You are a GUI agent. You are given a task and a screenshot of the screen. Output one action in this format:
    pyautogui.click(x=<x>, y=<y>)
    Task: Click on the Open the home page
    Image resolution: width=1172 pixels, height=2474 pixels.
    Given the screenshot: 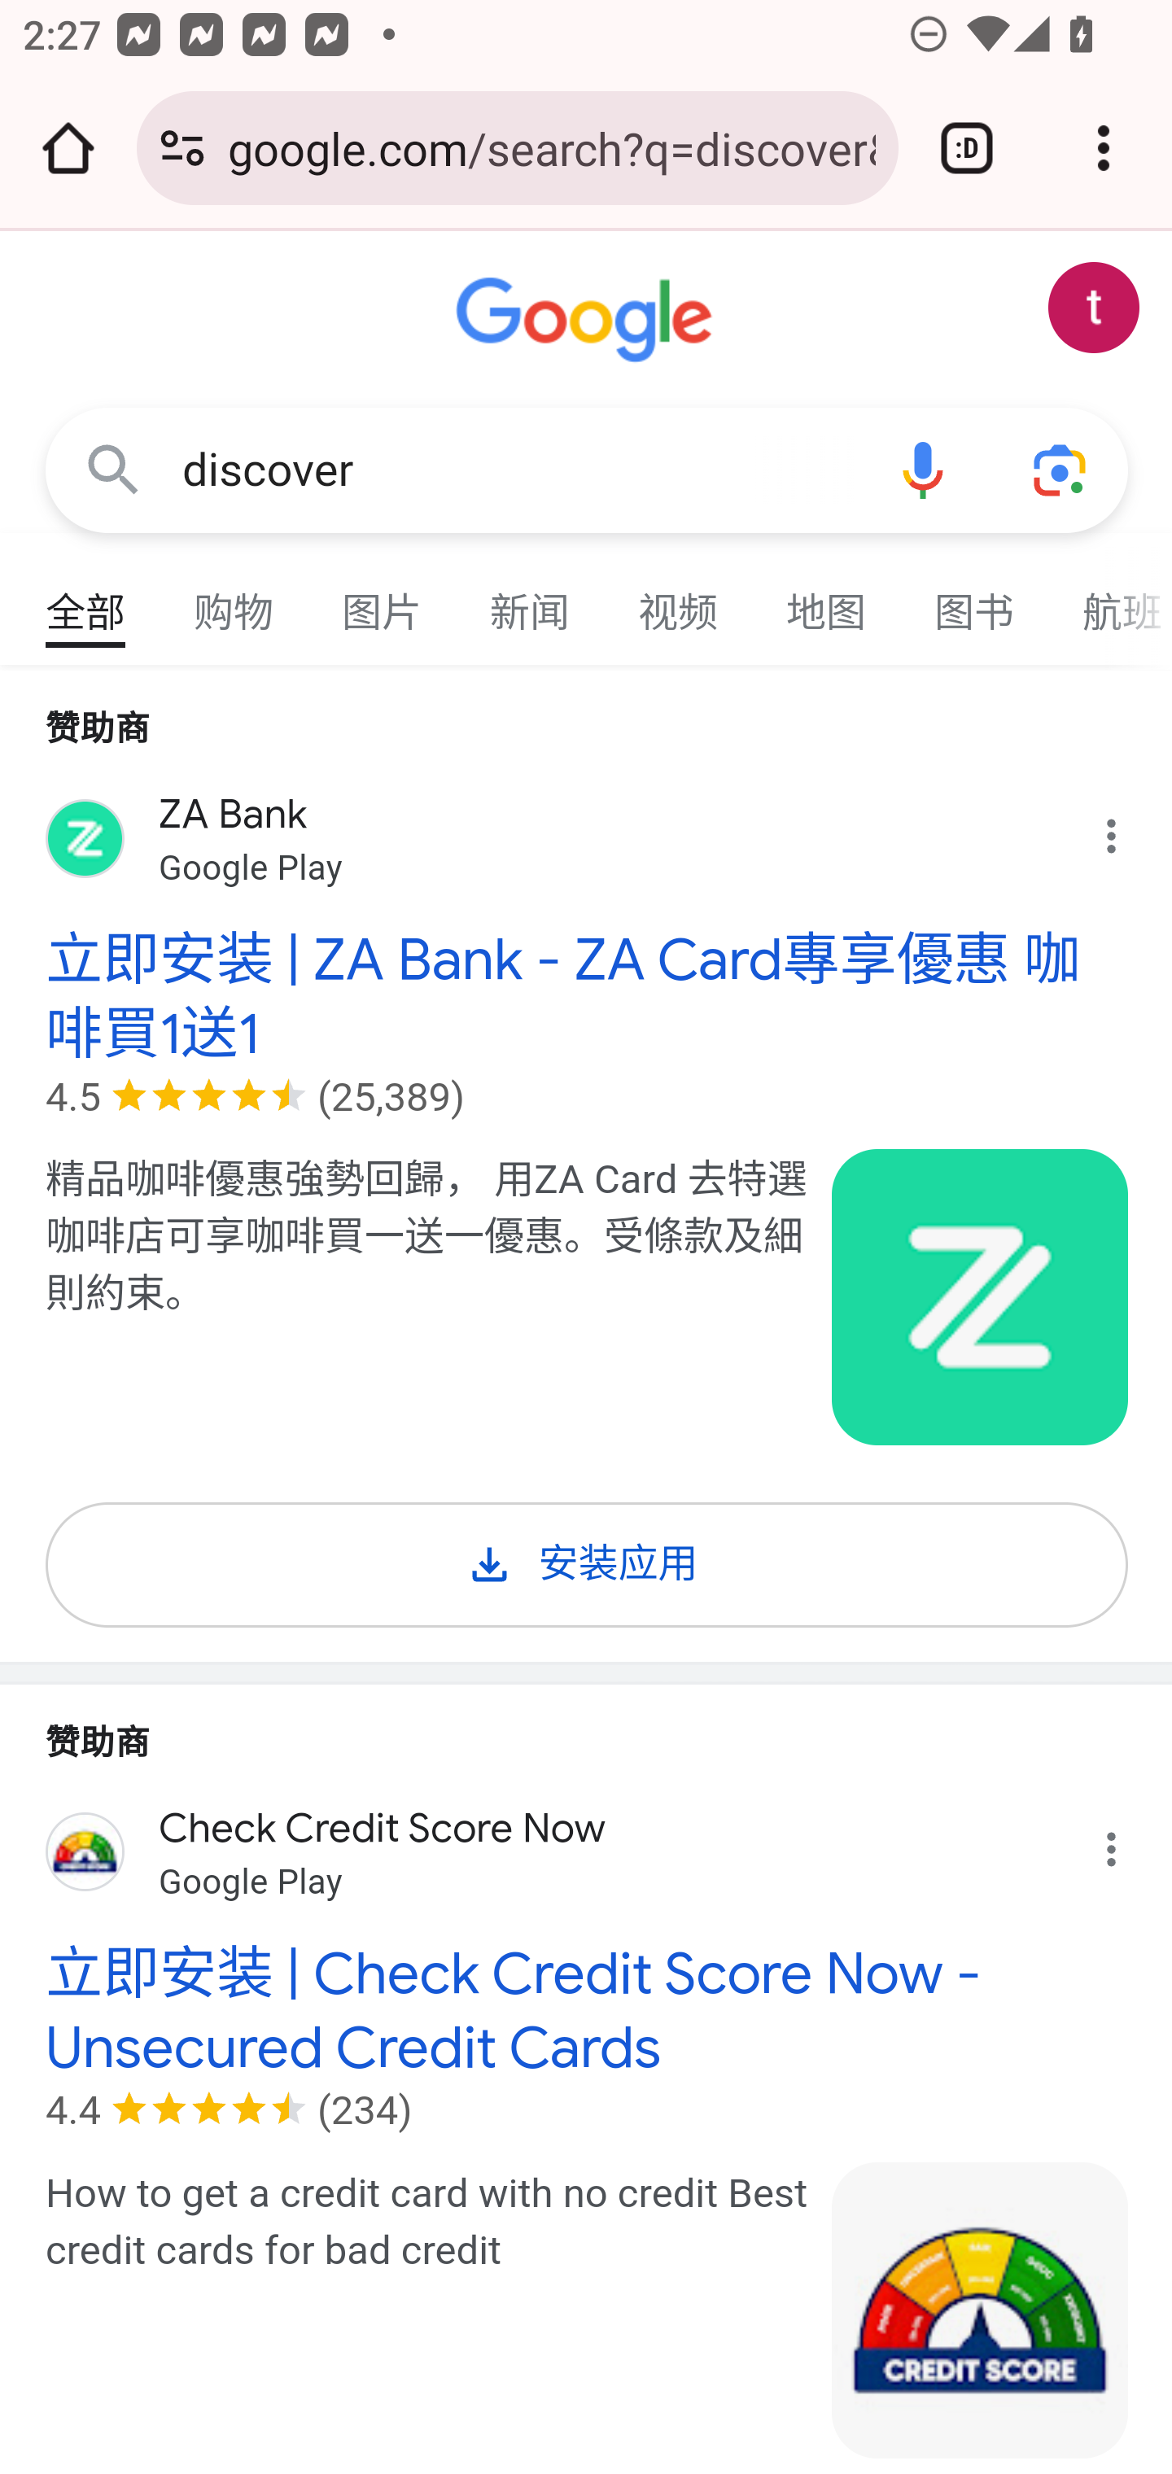 What is the action you would take?
    pyautogui.click(x=68, y=148)
    